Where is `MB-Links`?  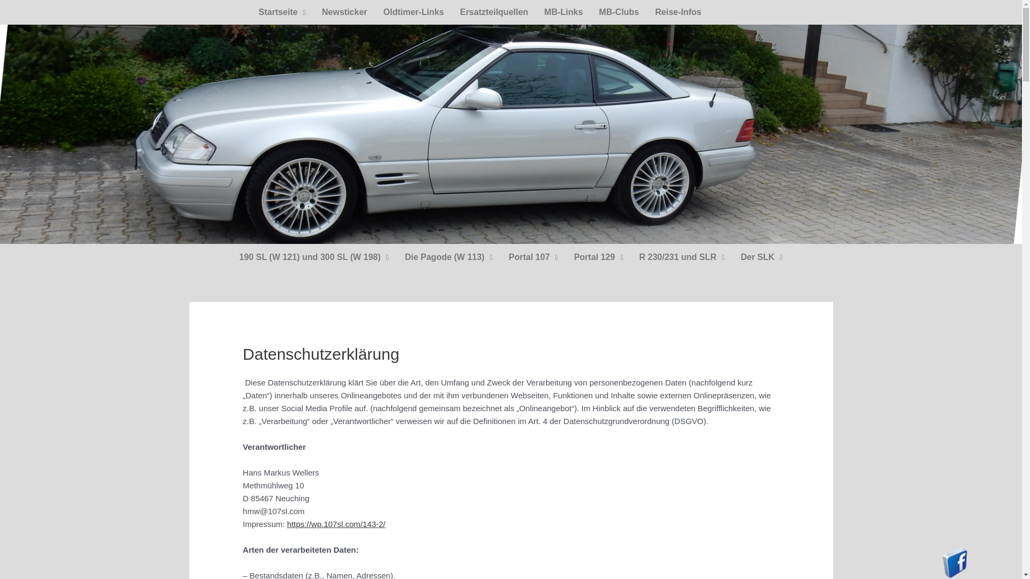
MB-Links is located at coordinates (564, 12).